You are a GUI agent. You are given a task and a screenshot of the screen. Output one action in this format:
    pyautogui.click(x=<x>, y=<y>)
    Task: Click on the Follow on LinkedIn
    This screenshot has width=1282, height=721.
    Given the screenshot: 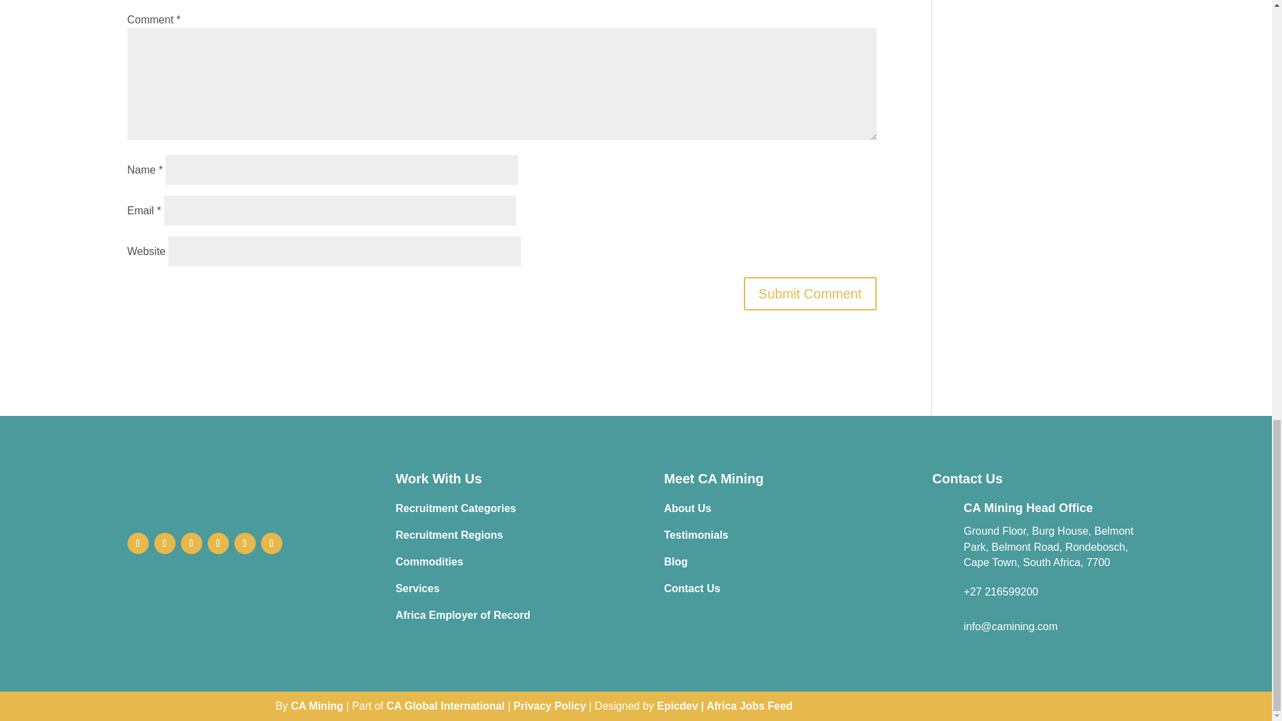 What is the action you would take?
    pyautogui.click(x=244, y=543)
    